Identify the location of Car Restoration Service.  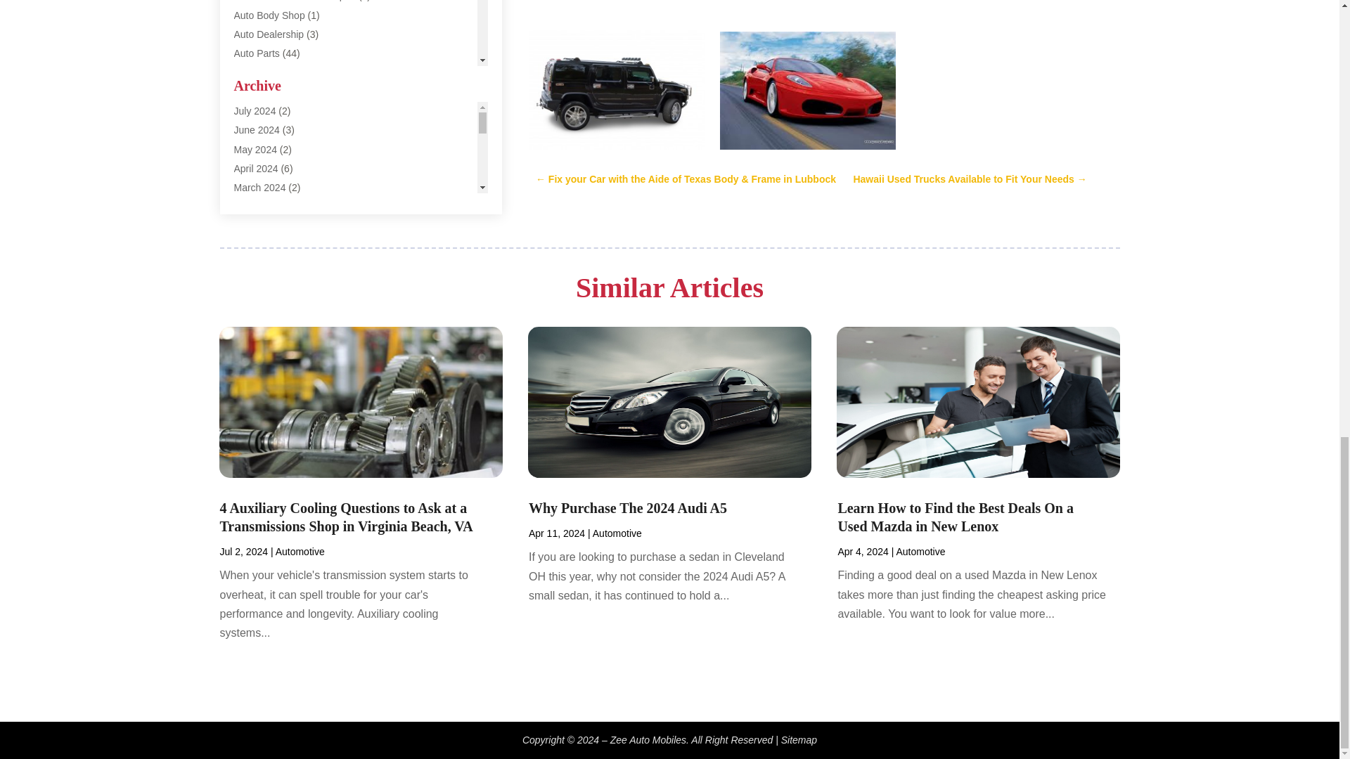
(285, 359).